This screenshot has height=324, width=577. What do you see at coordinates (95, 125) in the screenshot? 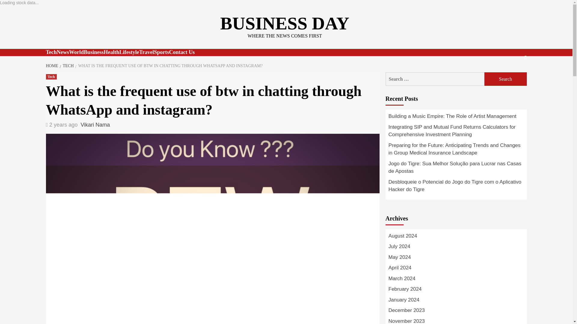
I see `Vikari Nama` at bounding box center [95, 125].